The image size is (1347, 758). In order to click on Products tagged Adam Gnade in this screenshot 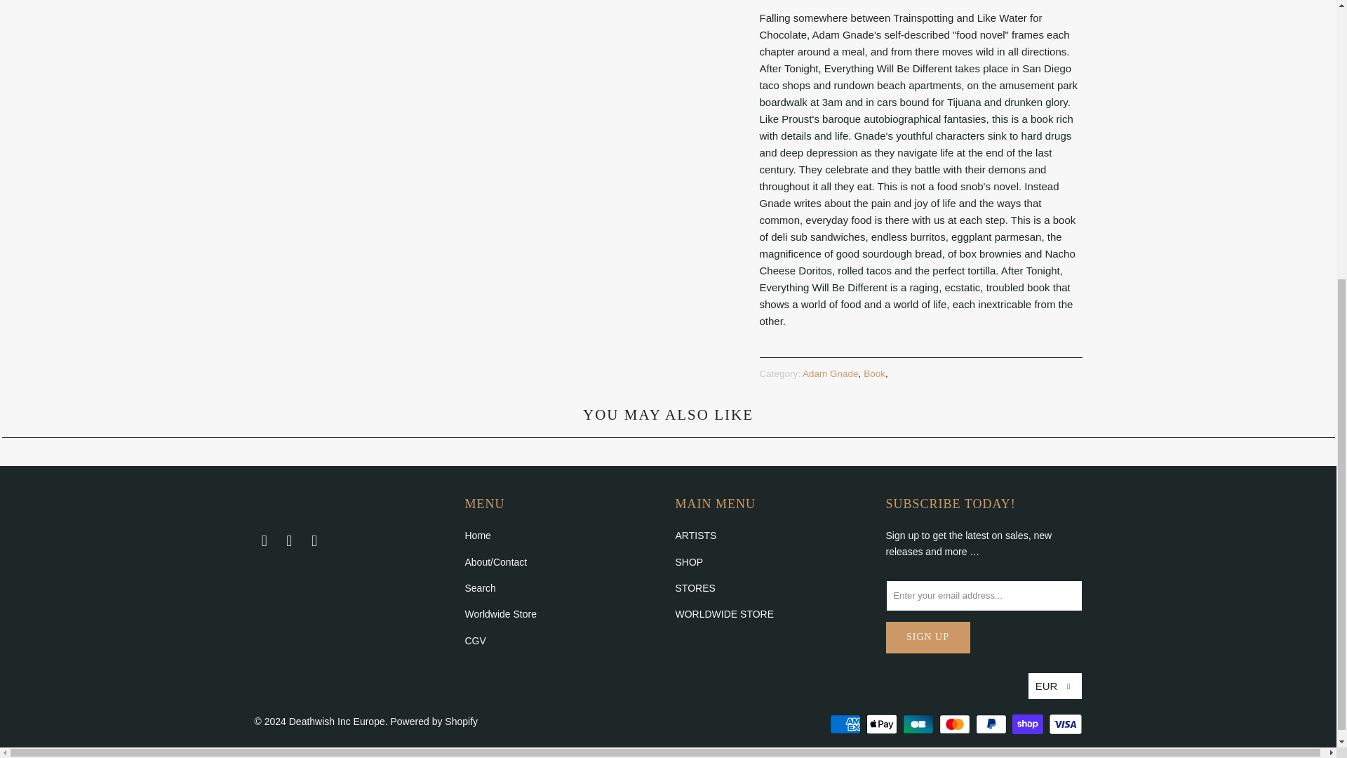, I will do `click(831, 373)`.